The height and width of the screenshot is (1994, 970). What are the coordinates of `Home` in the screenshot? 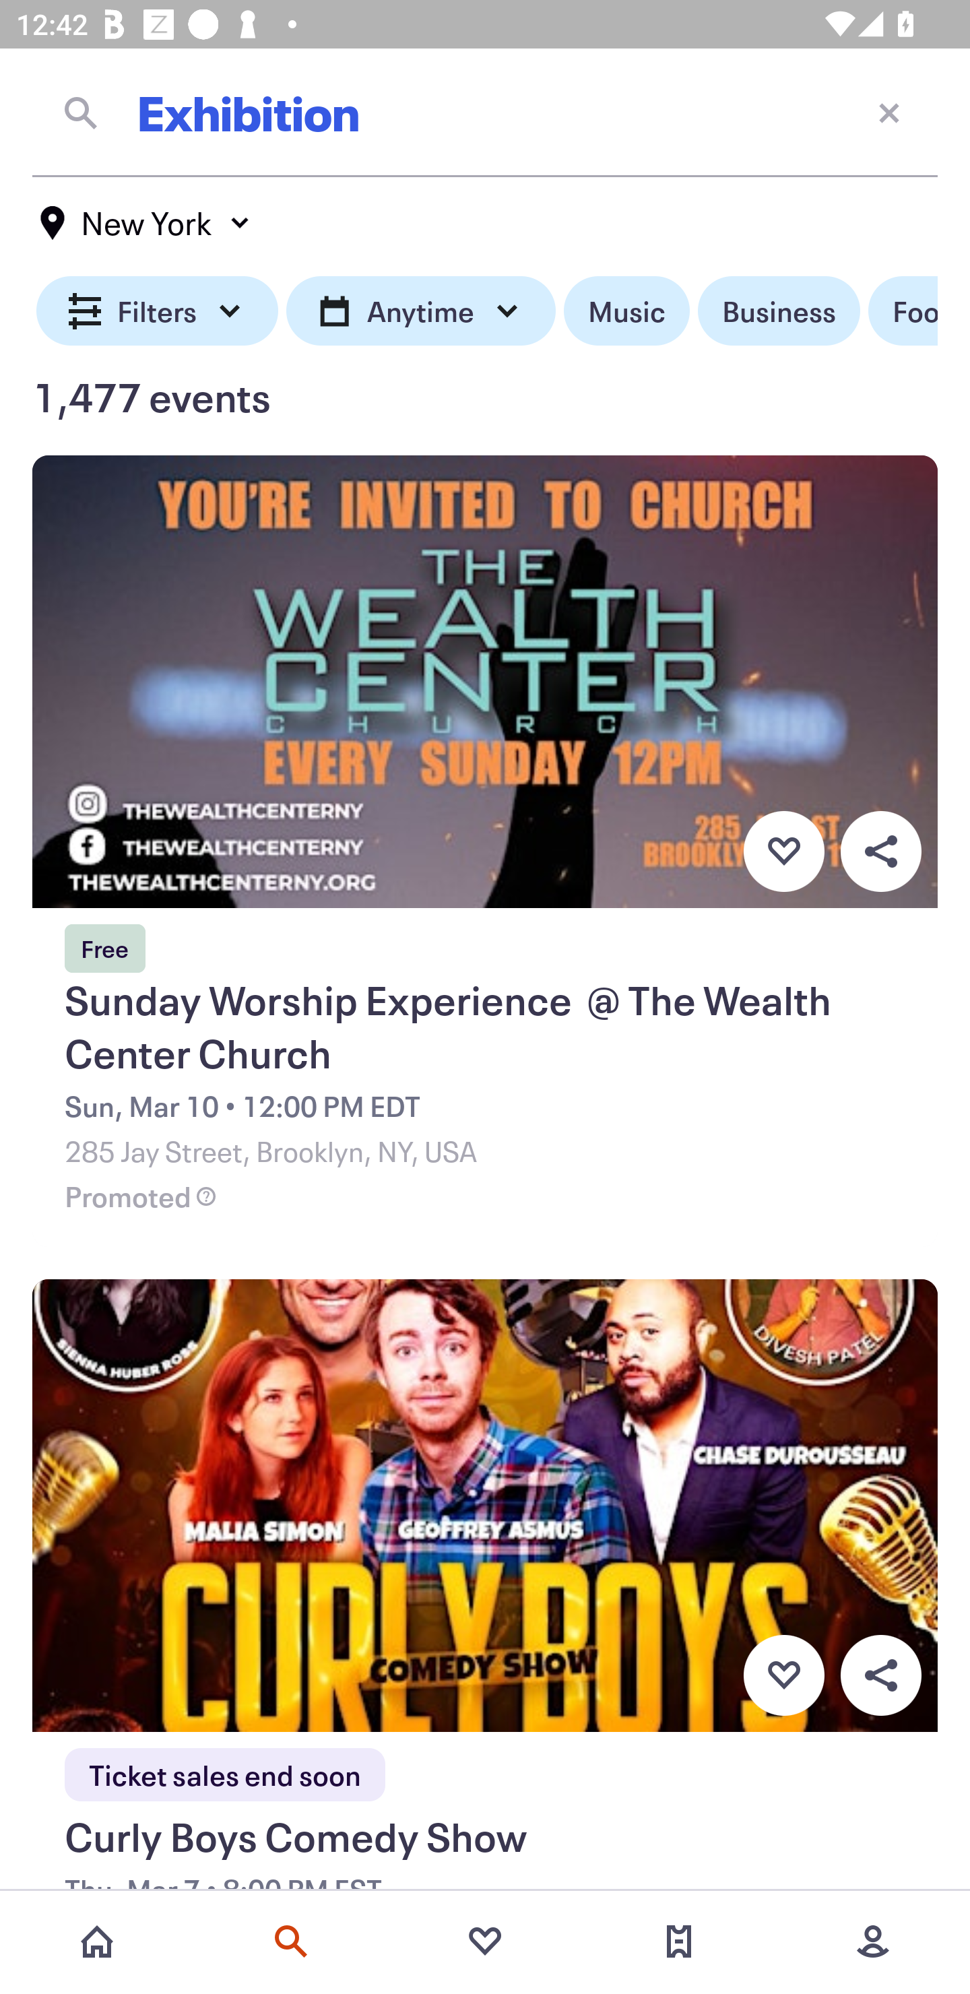 It's located at (97, 1941).